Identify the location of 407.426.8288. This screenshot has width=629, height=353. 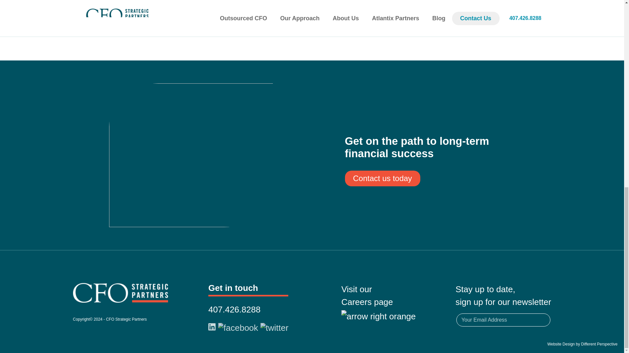
(379, 303).